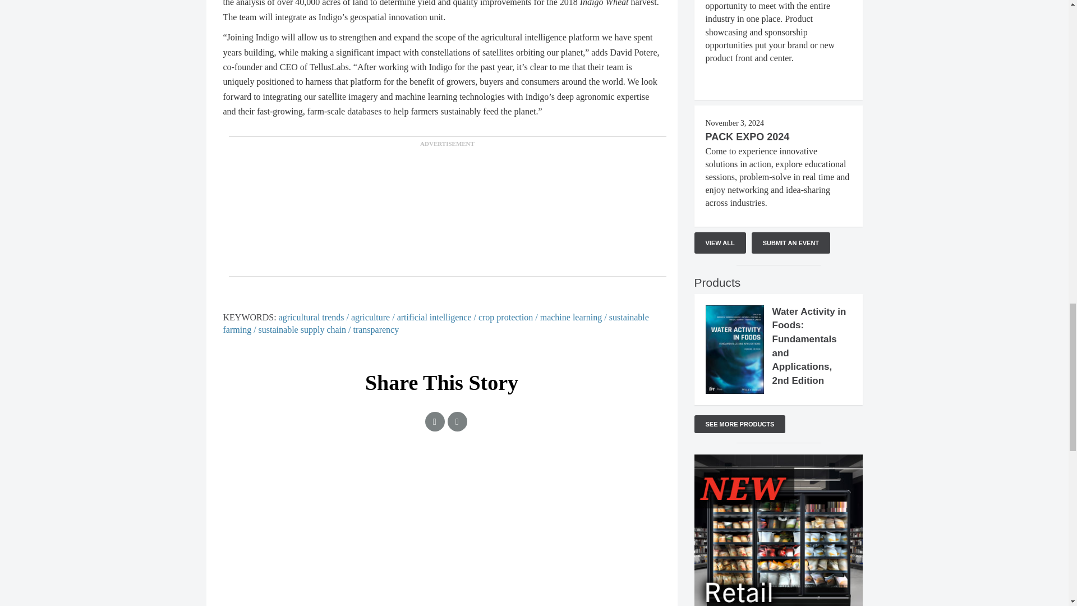 The image size is (1077, 606). What do you see at coordinates (442, 509) in the screenshot?
I see `Interaction questions` at bounding box center [442, 509].